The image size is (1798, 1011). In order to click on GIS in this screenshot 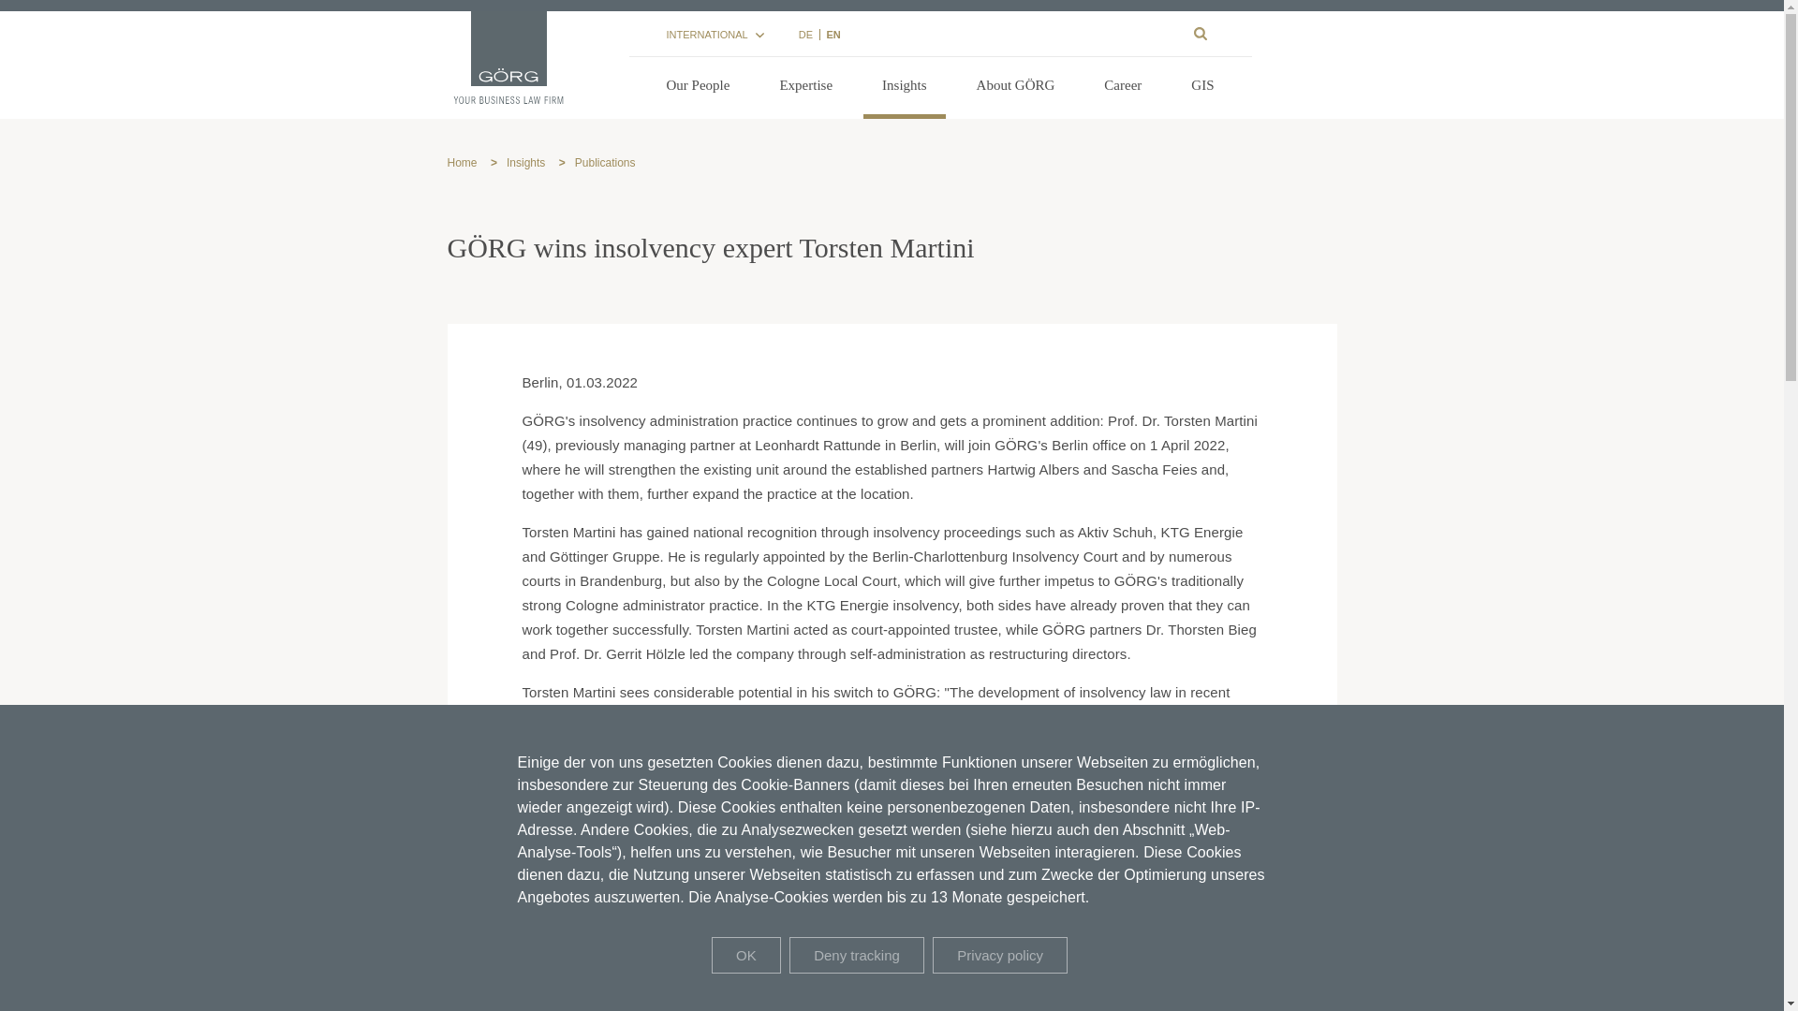, I will do `click(1201, 88)`.